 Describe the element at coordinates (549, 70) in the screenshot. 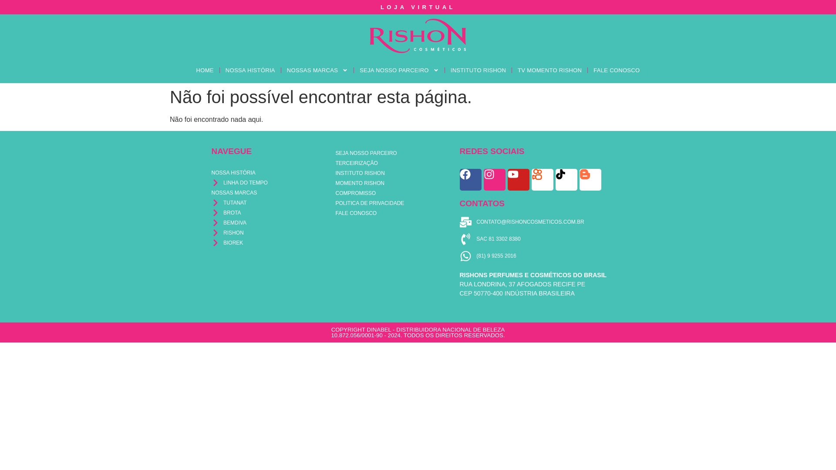

I see `TV MOMENTO RISHON` at that location.